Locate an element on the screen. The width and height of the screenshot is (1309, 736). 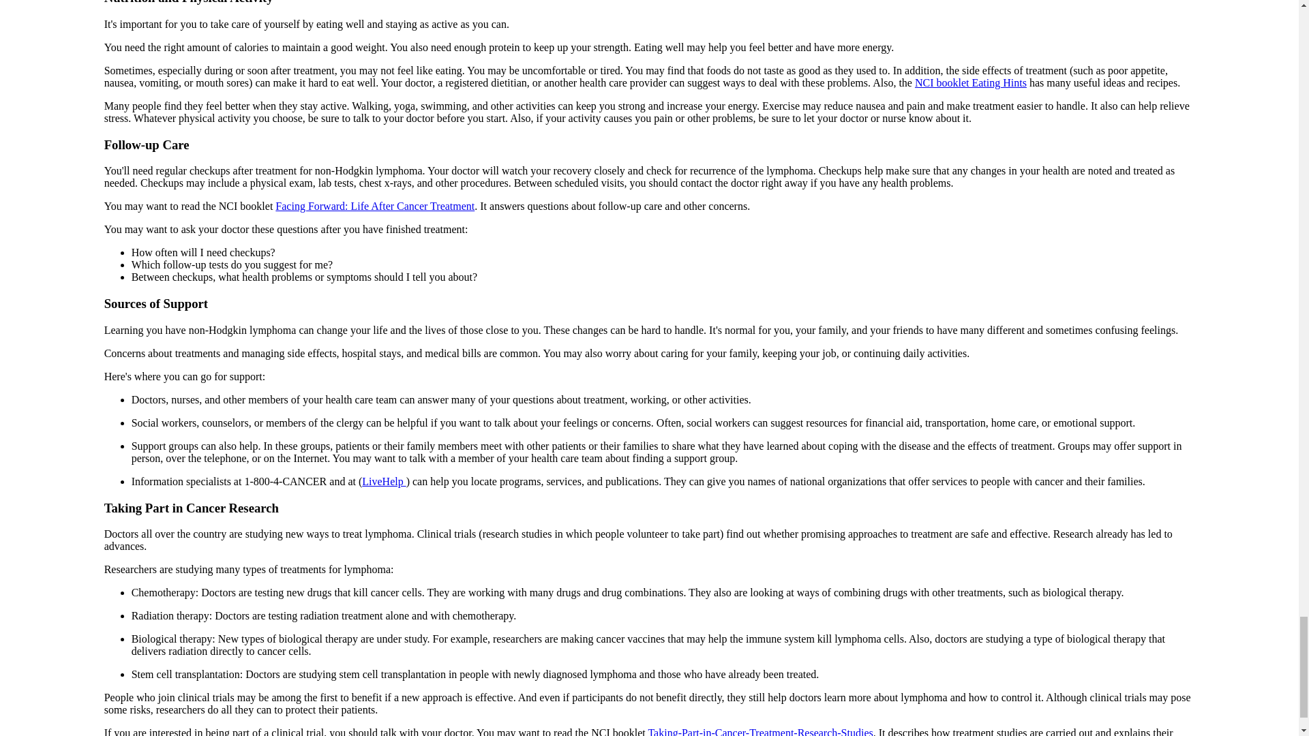
NCI booklet Eating Hints is located at coordinates (971, 82).